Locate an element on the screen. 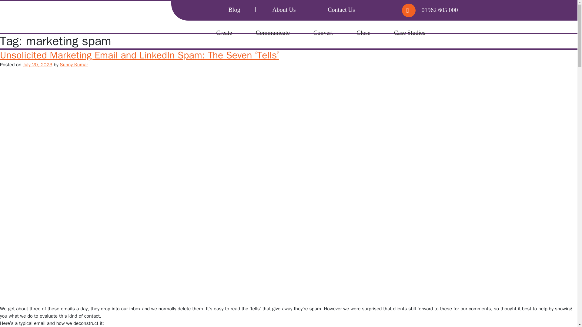 Image resolution: width=582 pixels, height=327 pixels. Blog is located at coordinates (234, 10).